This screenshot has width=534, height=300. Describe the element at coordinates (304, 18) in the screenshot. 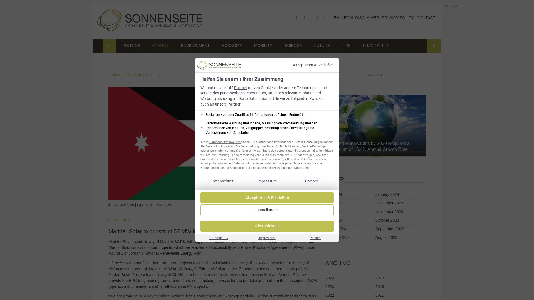

I see `youtube` at that location.